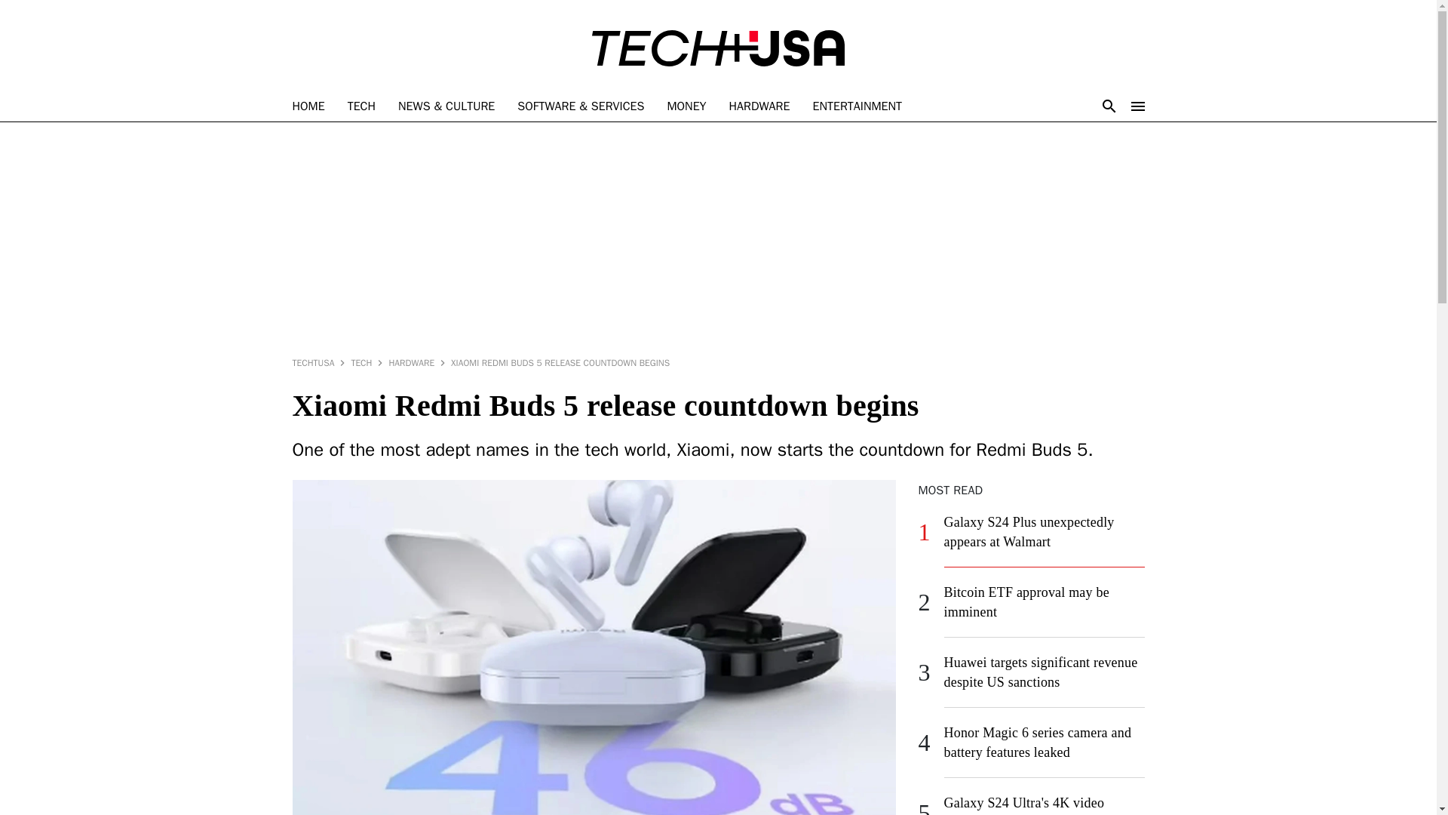 The width and height of the screenshot is (1448, 815). I want to click on TECHTUSA, so click(313, 362).